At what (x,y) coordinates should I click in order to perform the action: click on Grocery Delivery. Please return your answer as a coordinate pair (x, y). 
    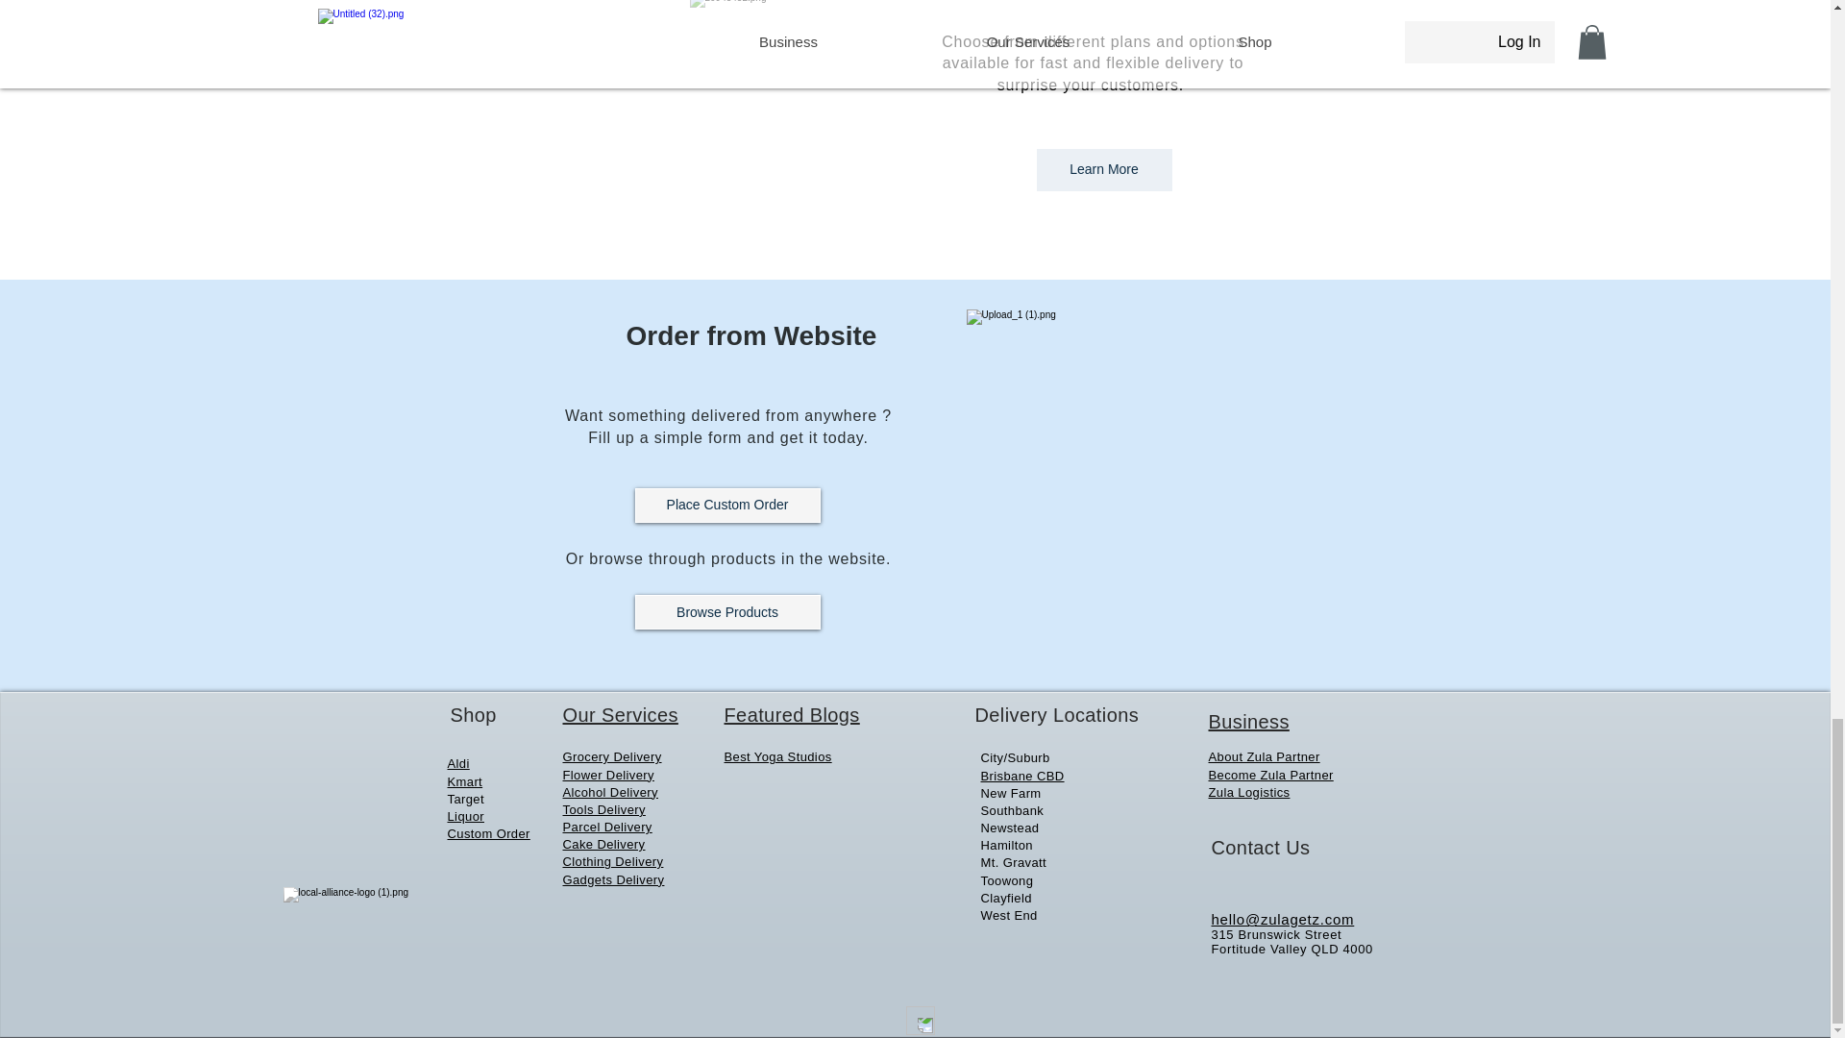
    Looking at the image, I should click on (612, 755).